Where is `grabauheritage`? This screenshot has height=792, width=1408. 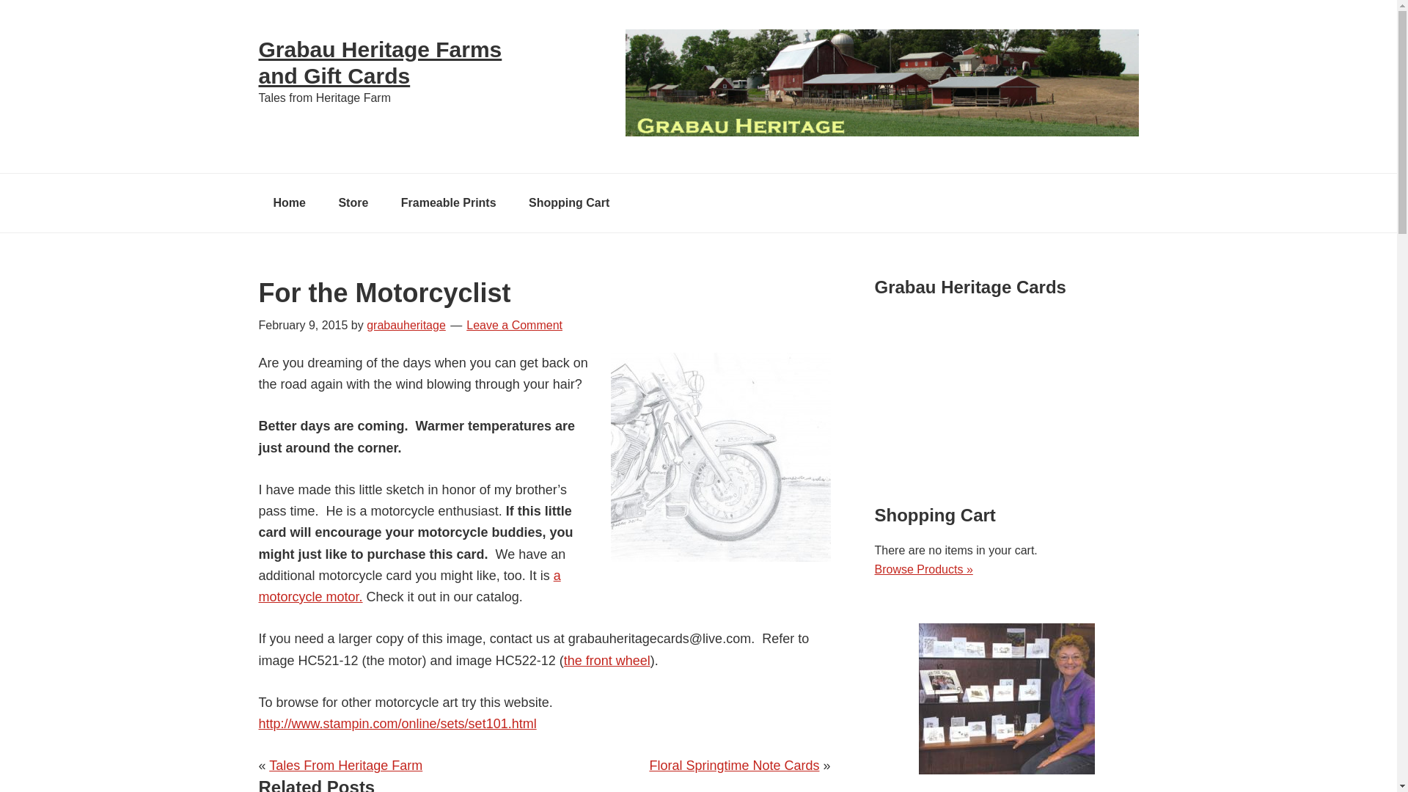
grabauheritage is located at coordinates (406, 326).